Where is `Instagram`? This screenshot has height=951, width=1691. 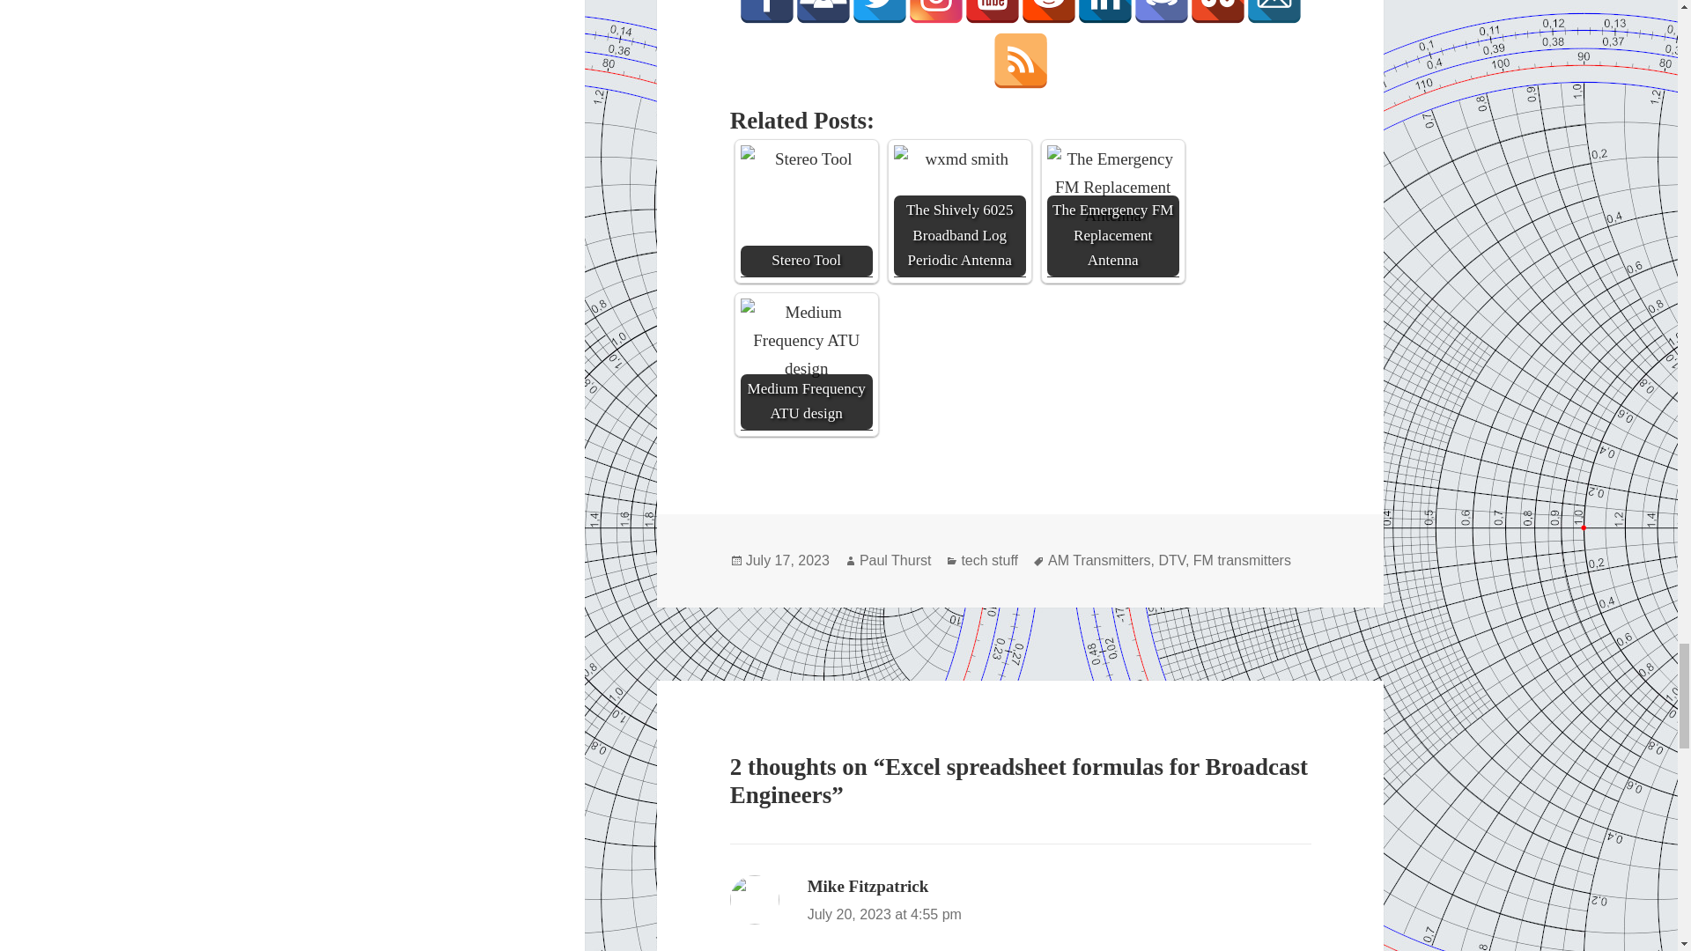
Instagram is located at coordinates (935, 12).